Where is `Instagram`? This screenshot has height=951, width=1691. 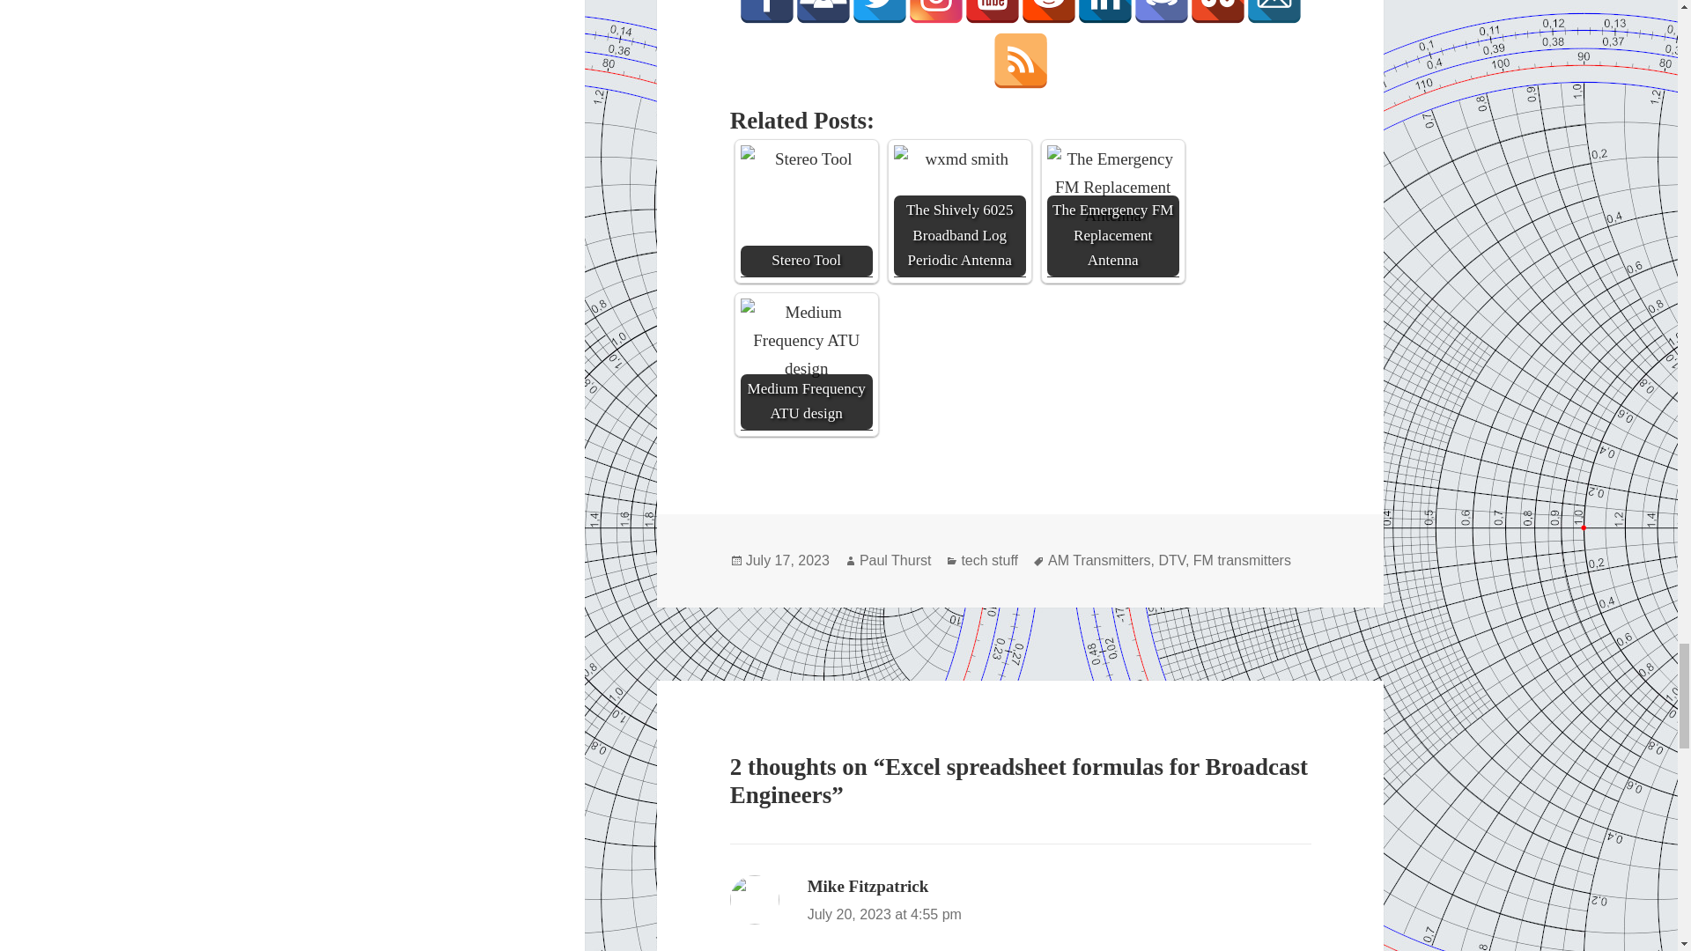
Instagram is located at coordinates (935, 12).